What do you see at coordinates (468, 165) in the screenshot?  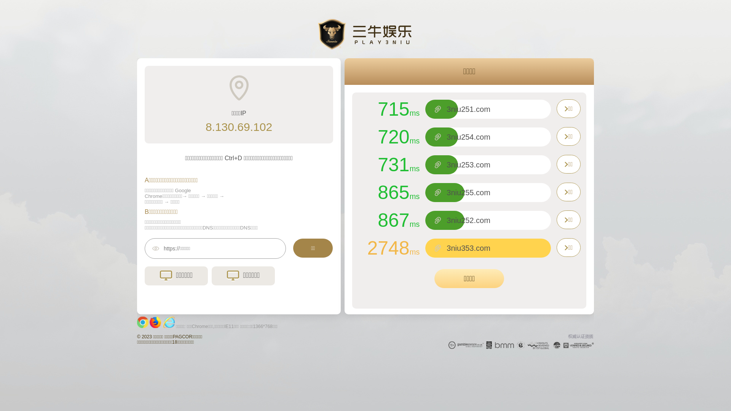 I see `3niu253.com` at bounding box center [468, 165].